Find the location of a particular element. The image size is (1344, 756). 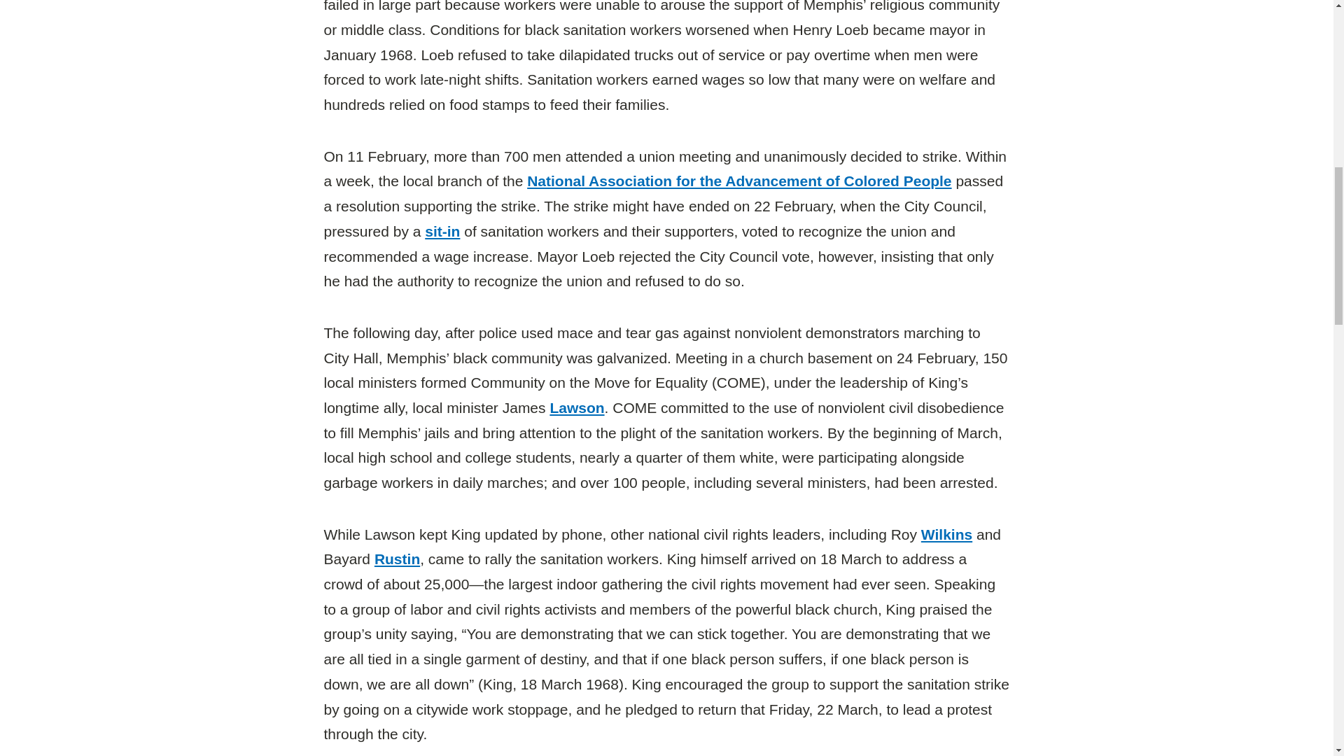

Lawson, James M. is located at coordinates (577, 407).